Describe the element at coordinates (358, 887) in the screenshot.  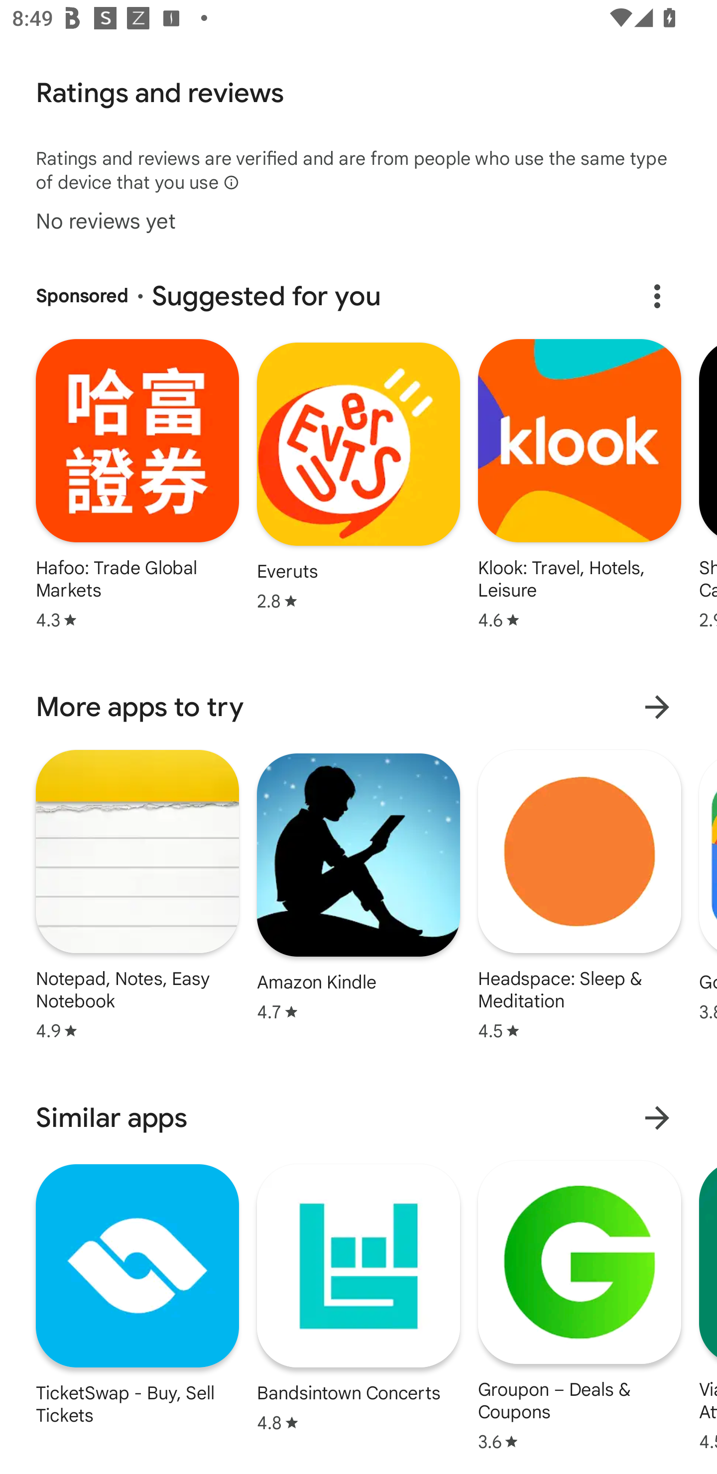
I see `Amazon Kindle
Star rating: 4.7
` at that location.